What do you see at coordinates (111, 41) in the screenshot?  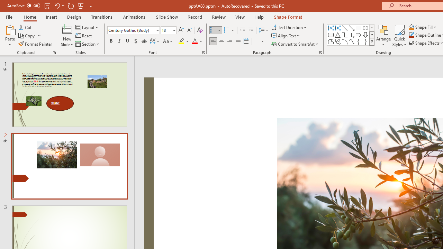 I see `Bold` at bounding box center [111, 41].